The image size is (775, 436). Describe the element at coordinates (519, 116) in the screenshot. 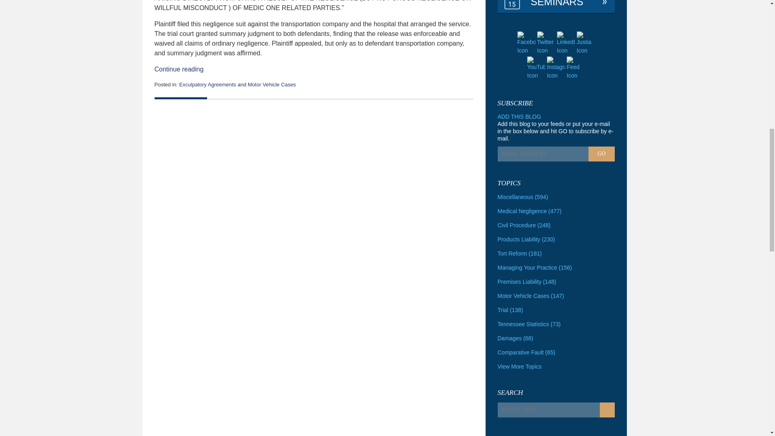

I see `ADD THIS BLOG` at that location.